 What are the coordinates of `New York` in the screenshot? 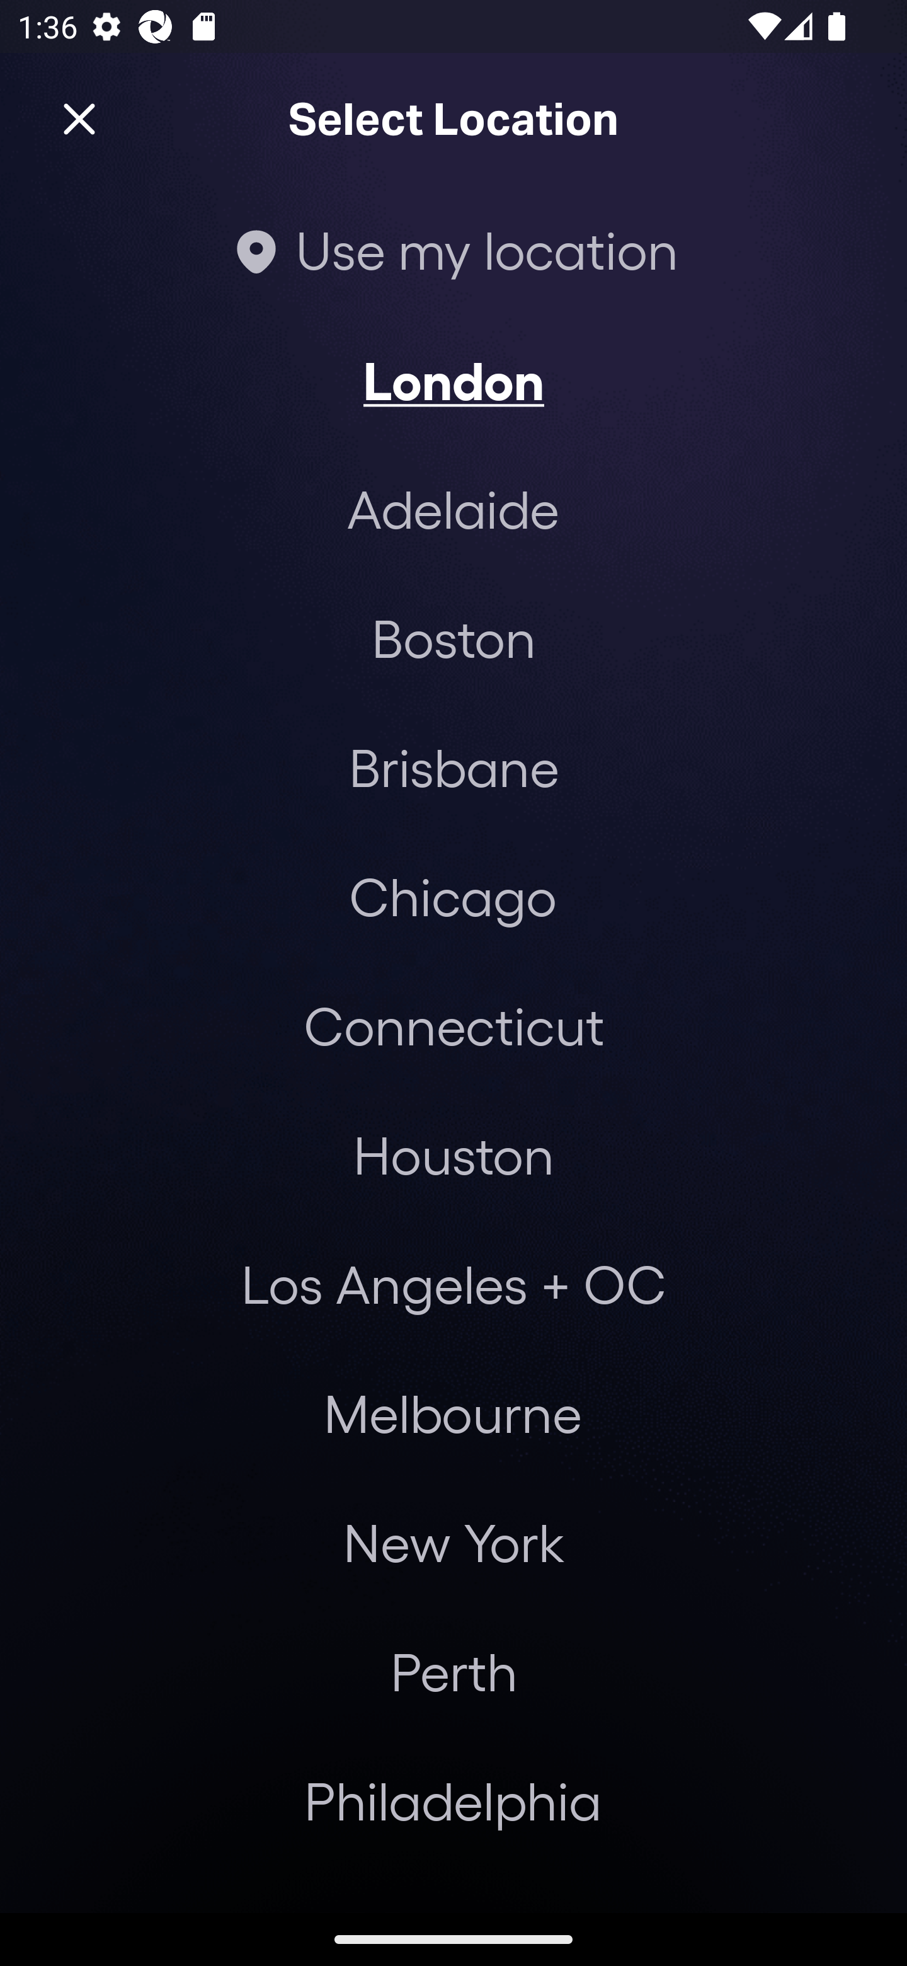 It's located at (453, 1543).